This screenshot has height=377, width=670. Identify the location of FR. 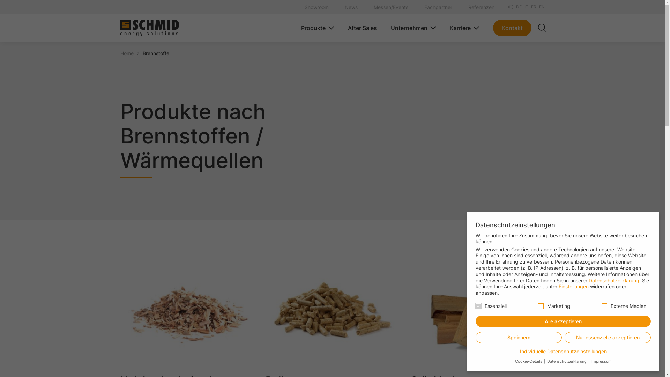
(534, 7).